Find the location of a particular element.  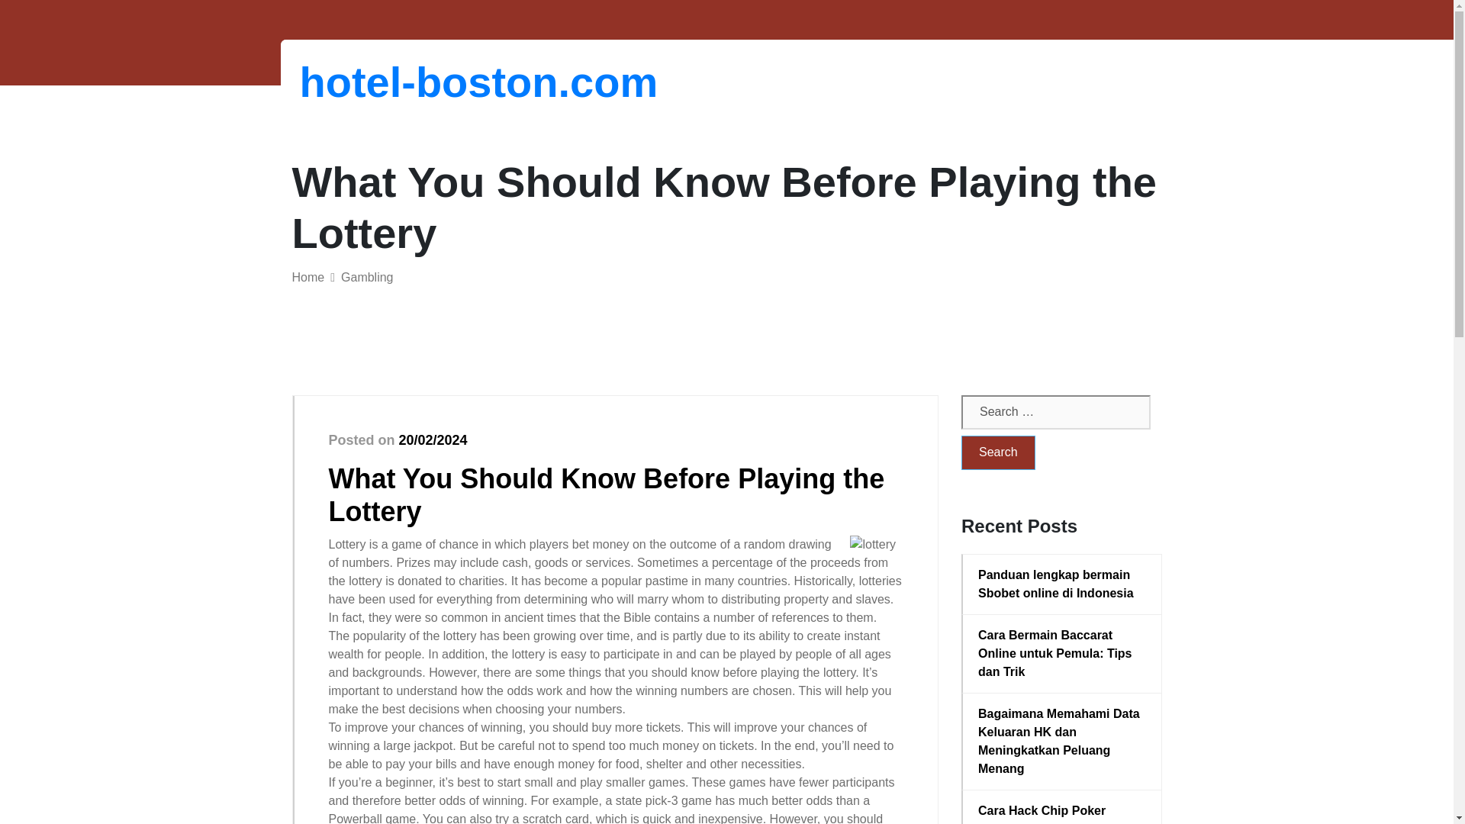

Cara Hack Chip Poker Online Secara Efektif is located at coordinates (1062, 813).